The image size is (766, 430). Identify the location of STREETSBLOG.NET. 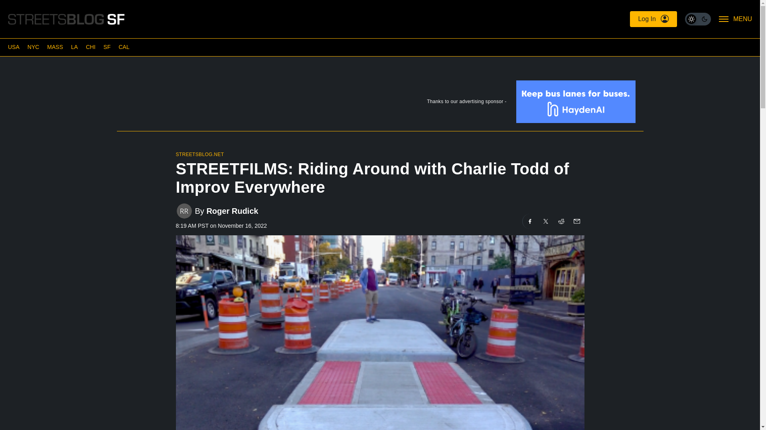
(199, 154).